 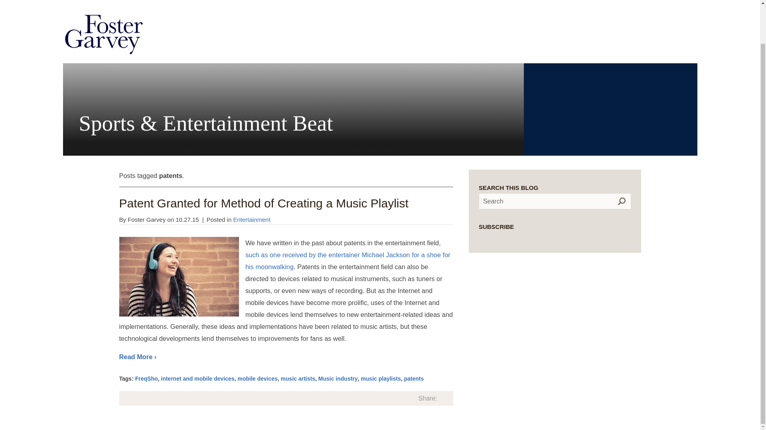 What do you see at coordinates (146, 378) in the screenshot?
I see `FreqSho` at bounding box center [146, 378].